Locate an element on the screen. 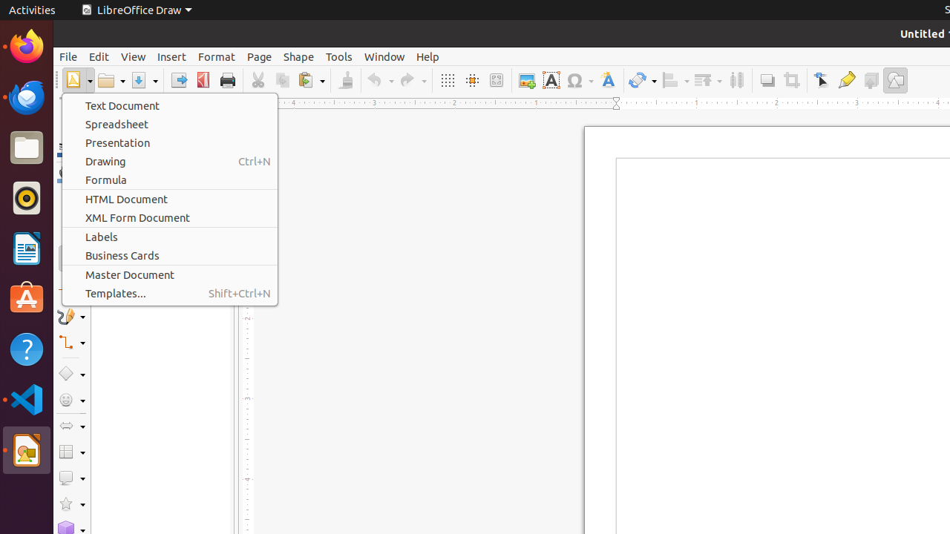  Rhythmbox is located at coordinates (27, 198).